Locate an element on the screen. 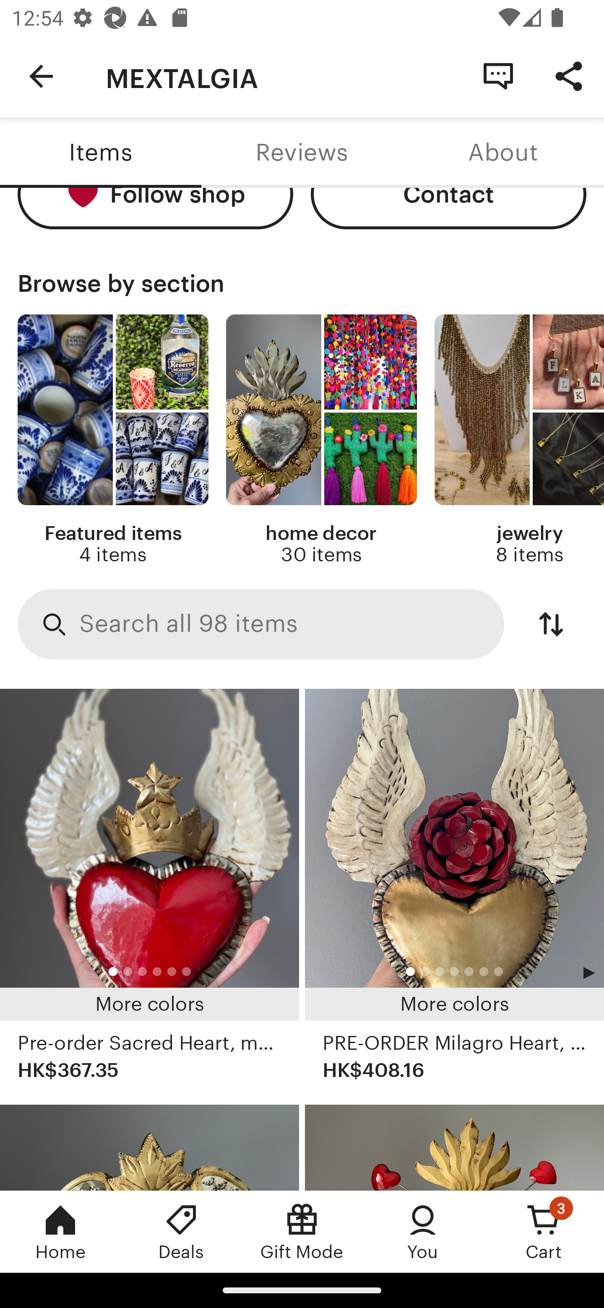 This screenshot has width=604, height=1308. Share is located at coordinates (569, 75).